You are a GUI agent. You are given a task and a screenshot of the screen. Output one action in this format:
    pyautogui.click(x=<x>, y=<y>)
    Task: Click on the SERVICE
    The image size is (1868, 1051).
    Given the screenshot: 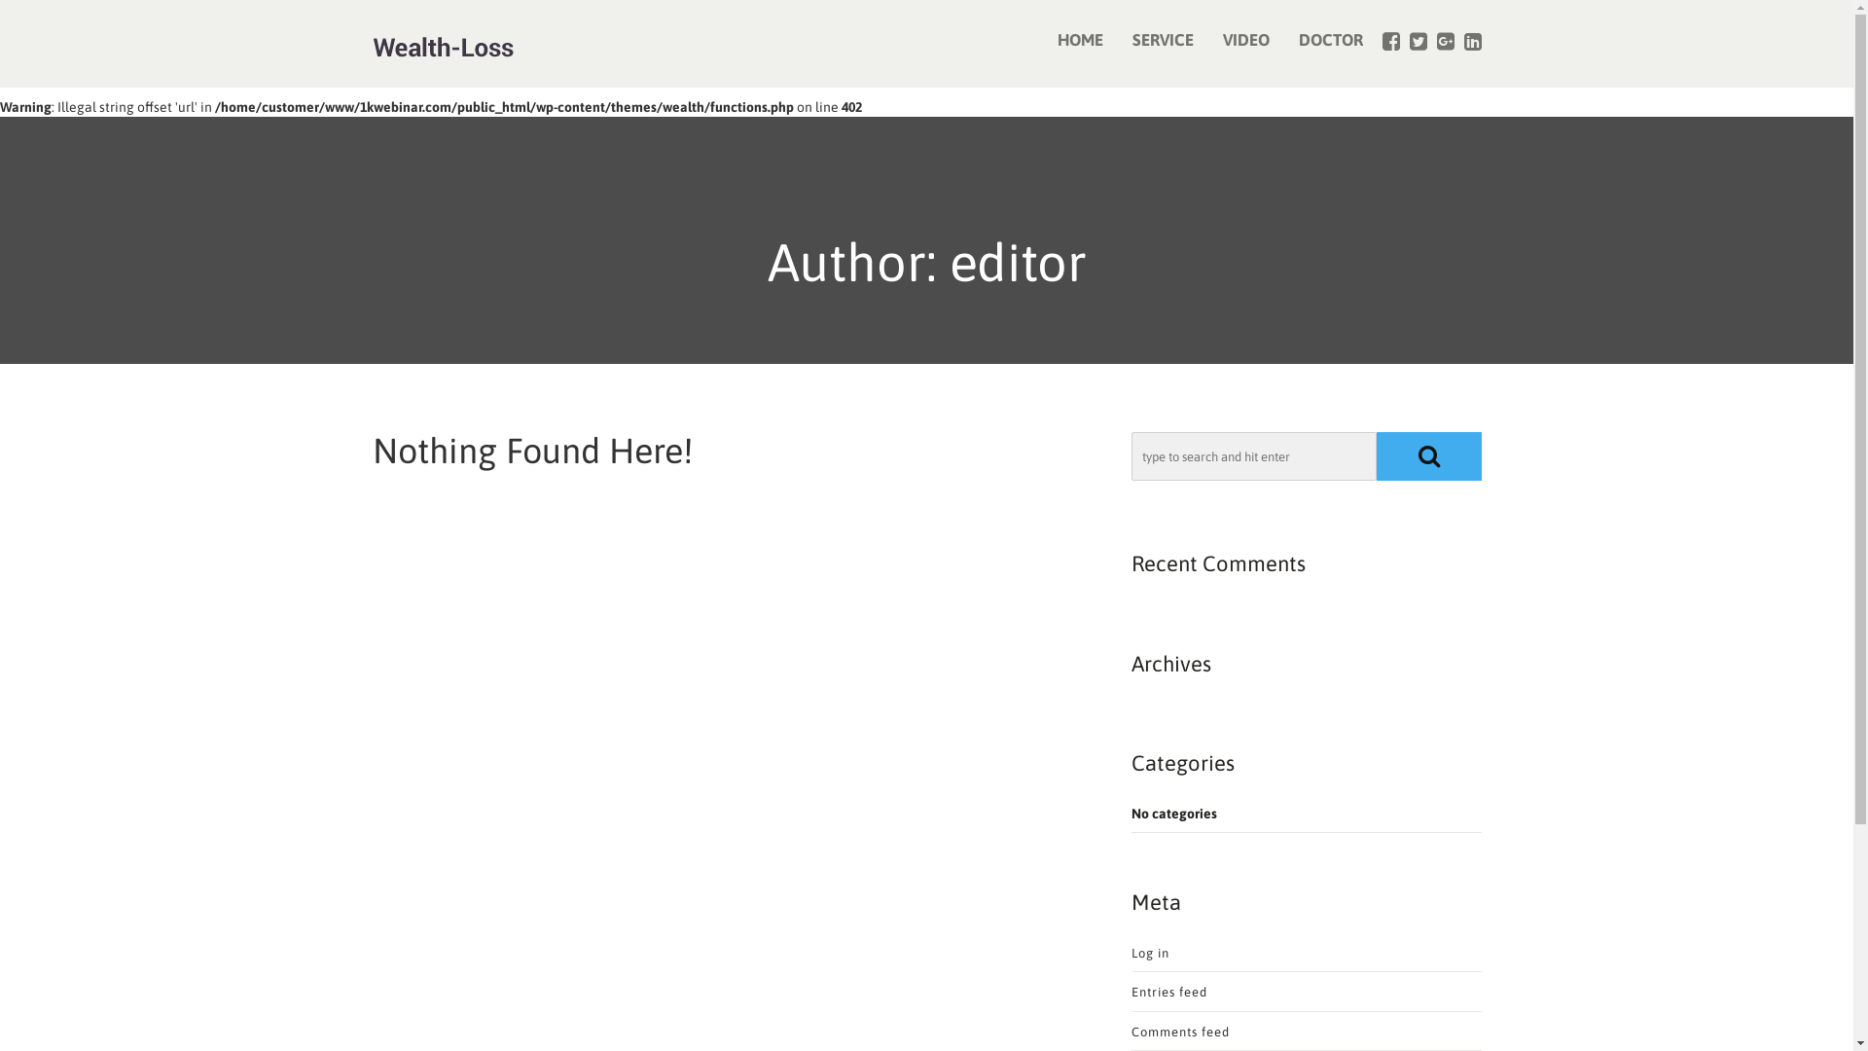 What is the action you would take?
    pyautogui.click(x=1162, y=41)
    